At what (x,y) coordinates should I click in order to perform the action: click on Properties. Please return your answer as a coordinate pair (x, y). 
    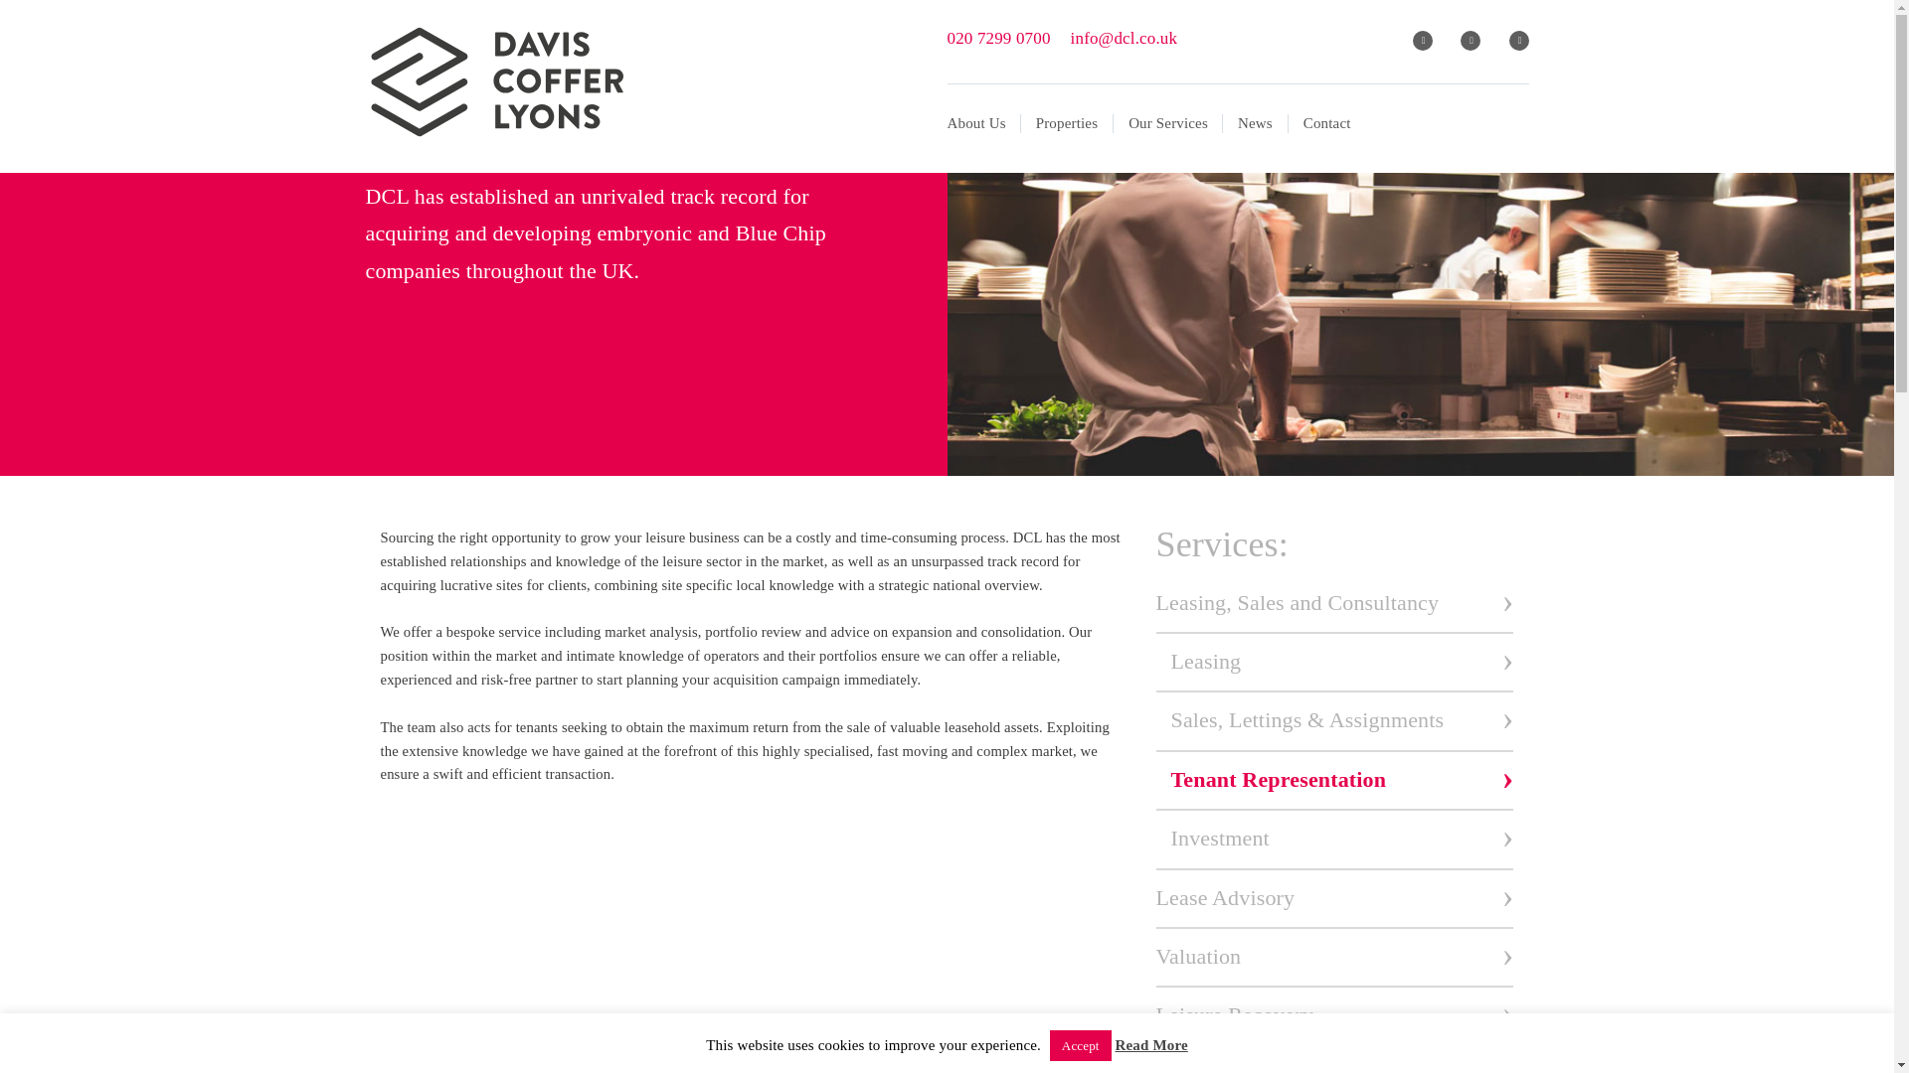
    Looking at the image, I should click on (1067, 123).